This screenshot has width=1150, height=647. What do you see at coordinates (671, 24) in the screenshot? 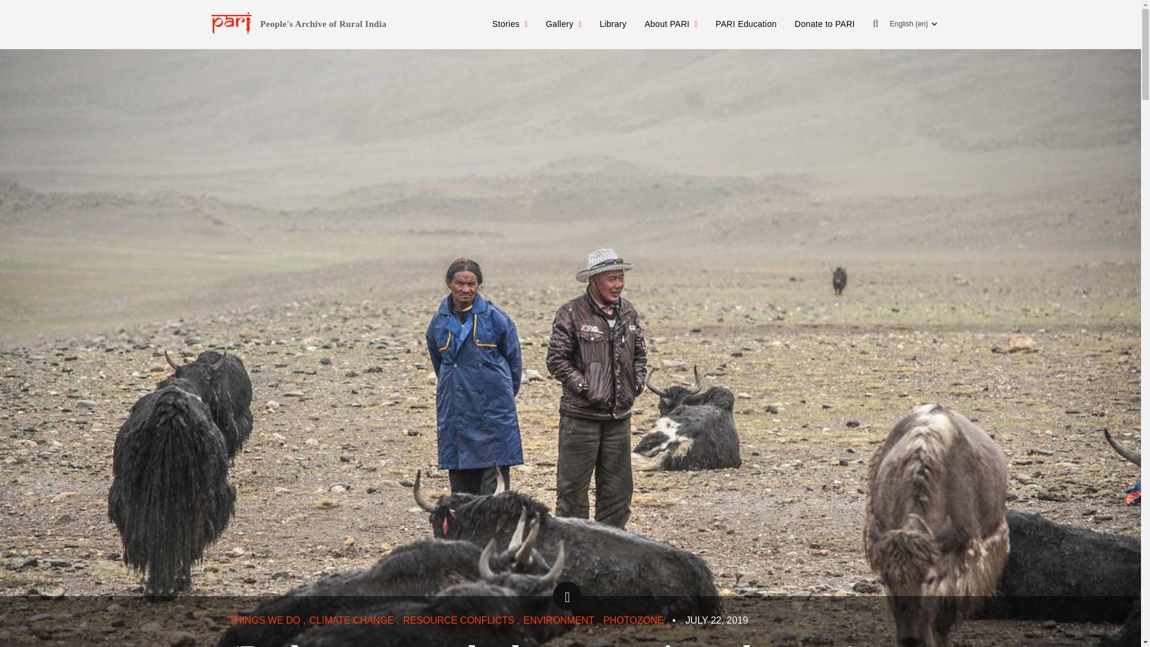
I see `About PARI` at bounding box center [671, 24].